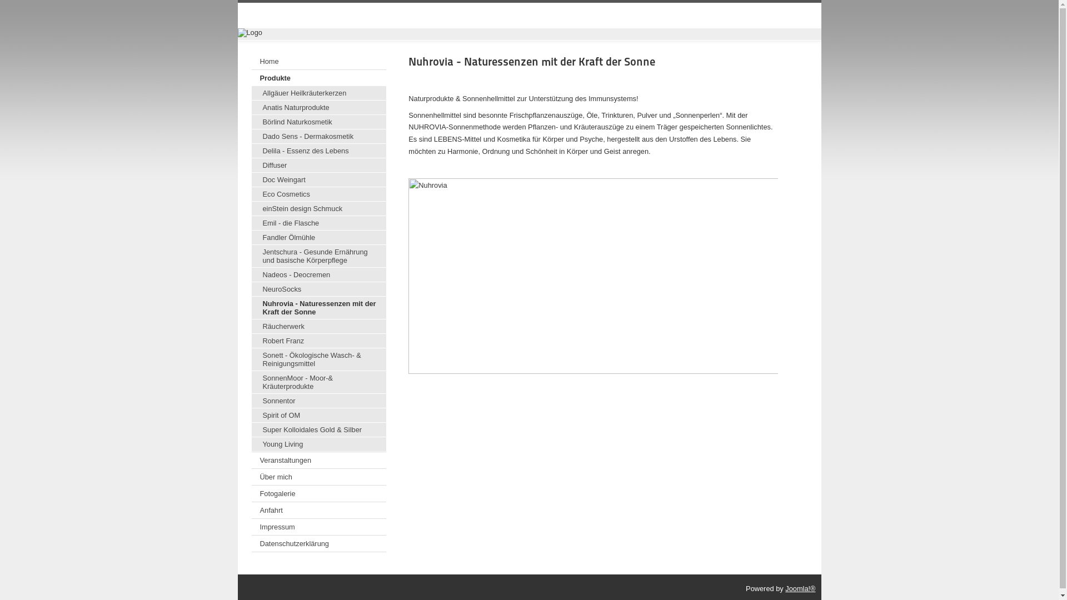 The width and height of the screenshot is (1067, 600). Describe the element at coordinates (319, 493) in the screenshot. I see `Fotogalerie` at that location.